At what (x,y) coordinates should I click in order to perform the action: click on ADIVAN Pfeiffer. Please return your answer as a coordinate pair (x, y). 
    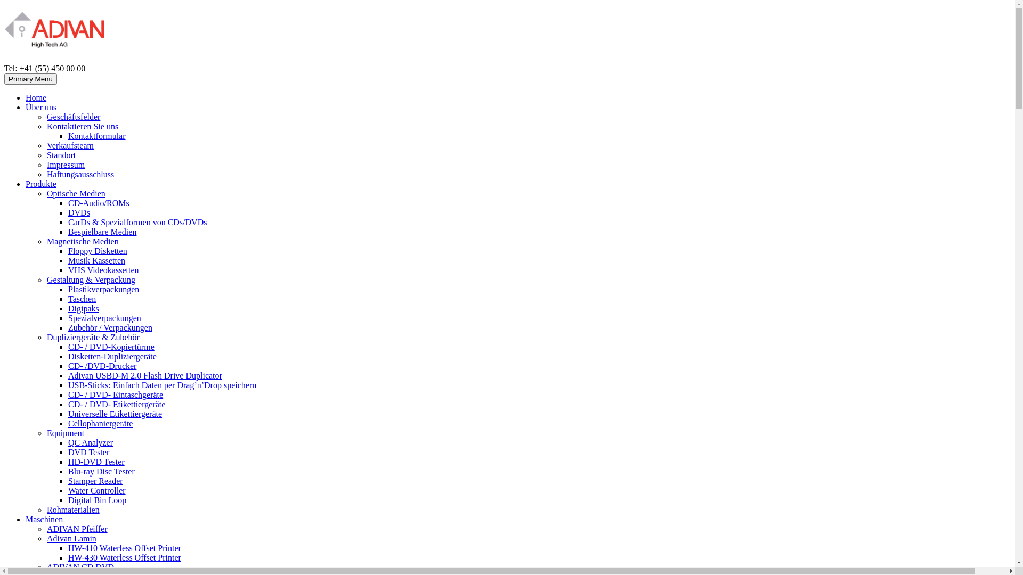
    Looking at the image, I should click on (77, 529).